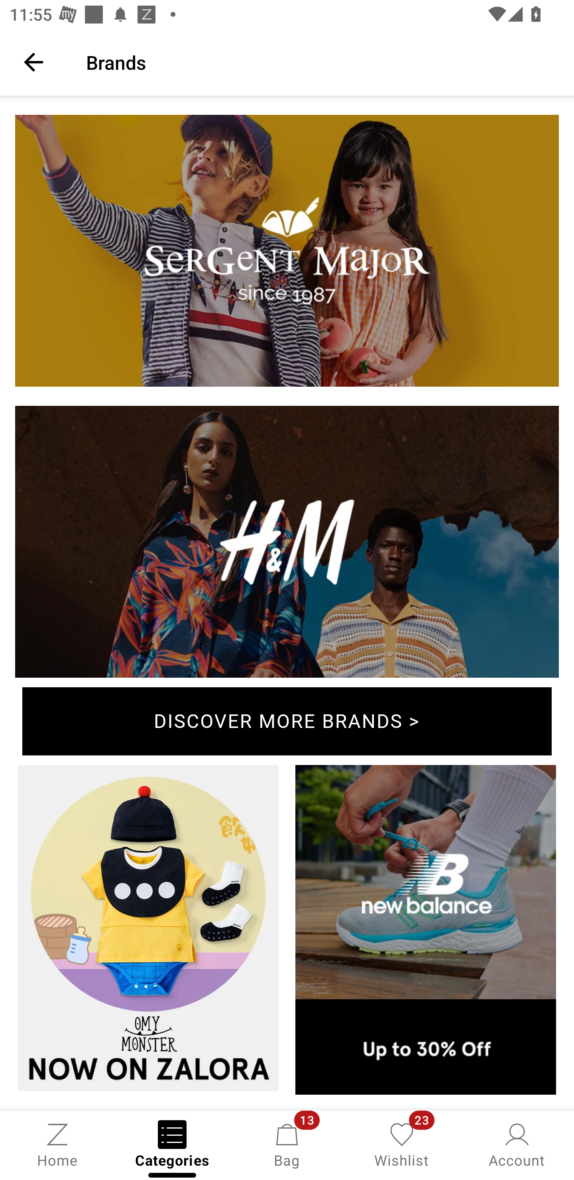 This screenshot has width=574, height=1180. Describe the element at coordinates (57, 1144) in the screenshot. I see `Home` at that location.